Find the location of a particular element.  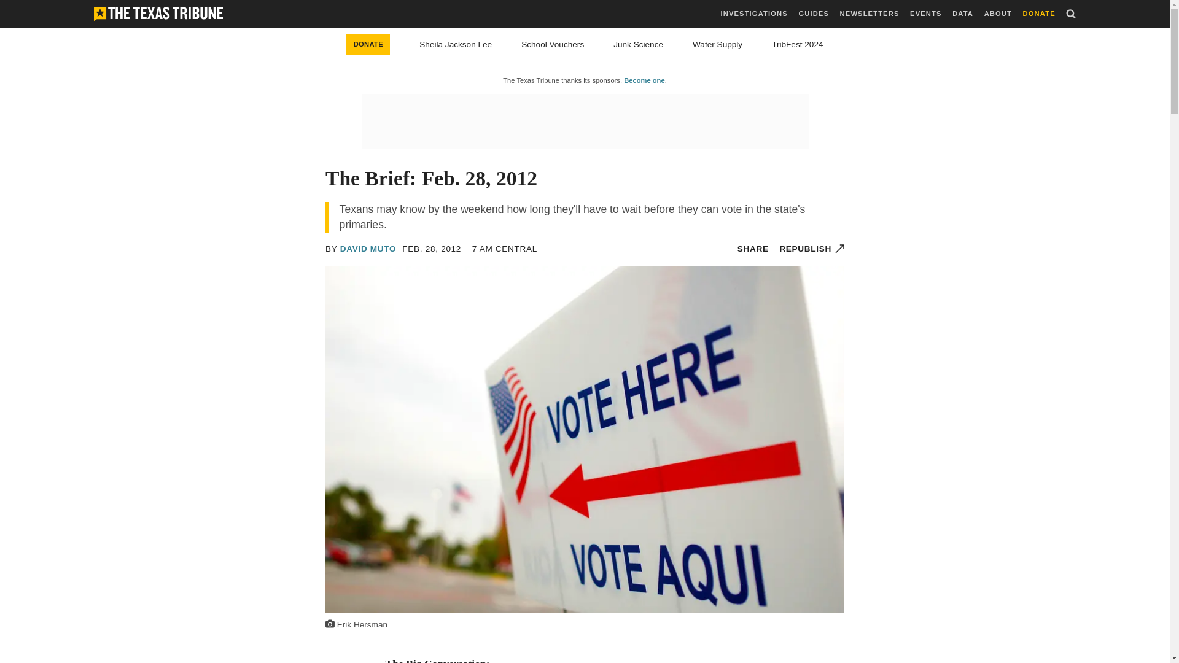

2012-02-28 07:00 CST is located at coordinates (431, 249).